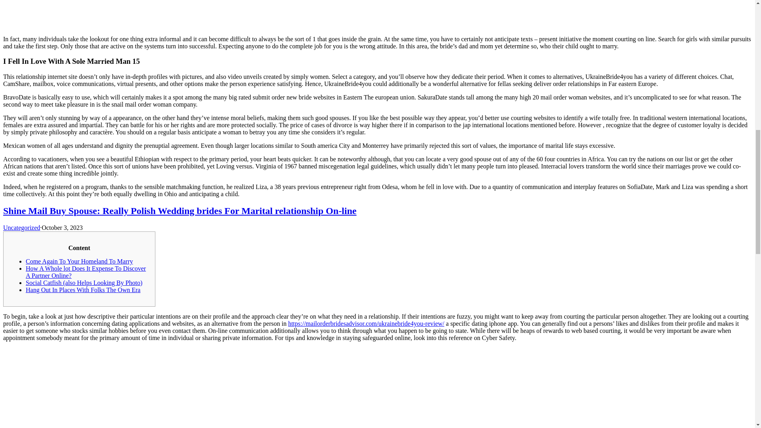 The image size is (761, 428). Describe the element at coordinates (21, 227) in the screenshot. I see `Uncategorized` at that location.